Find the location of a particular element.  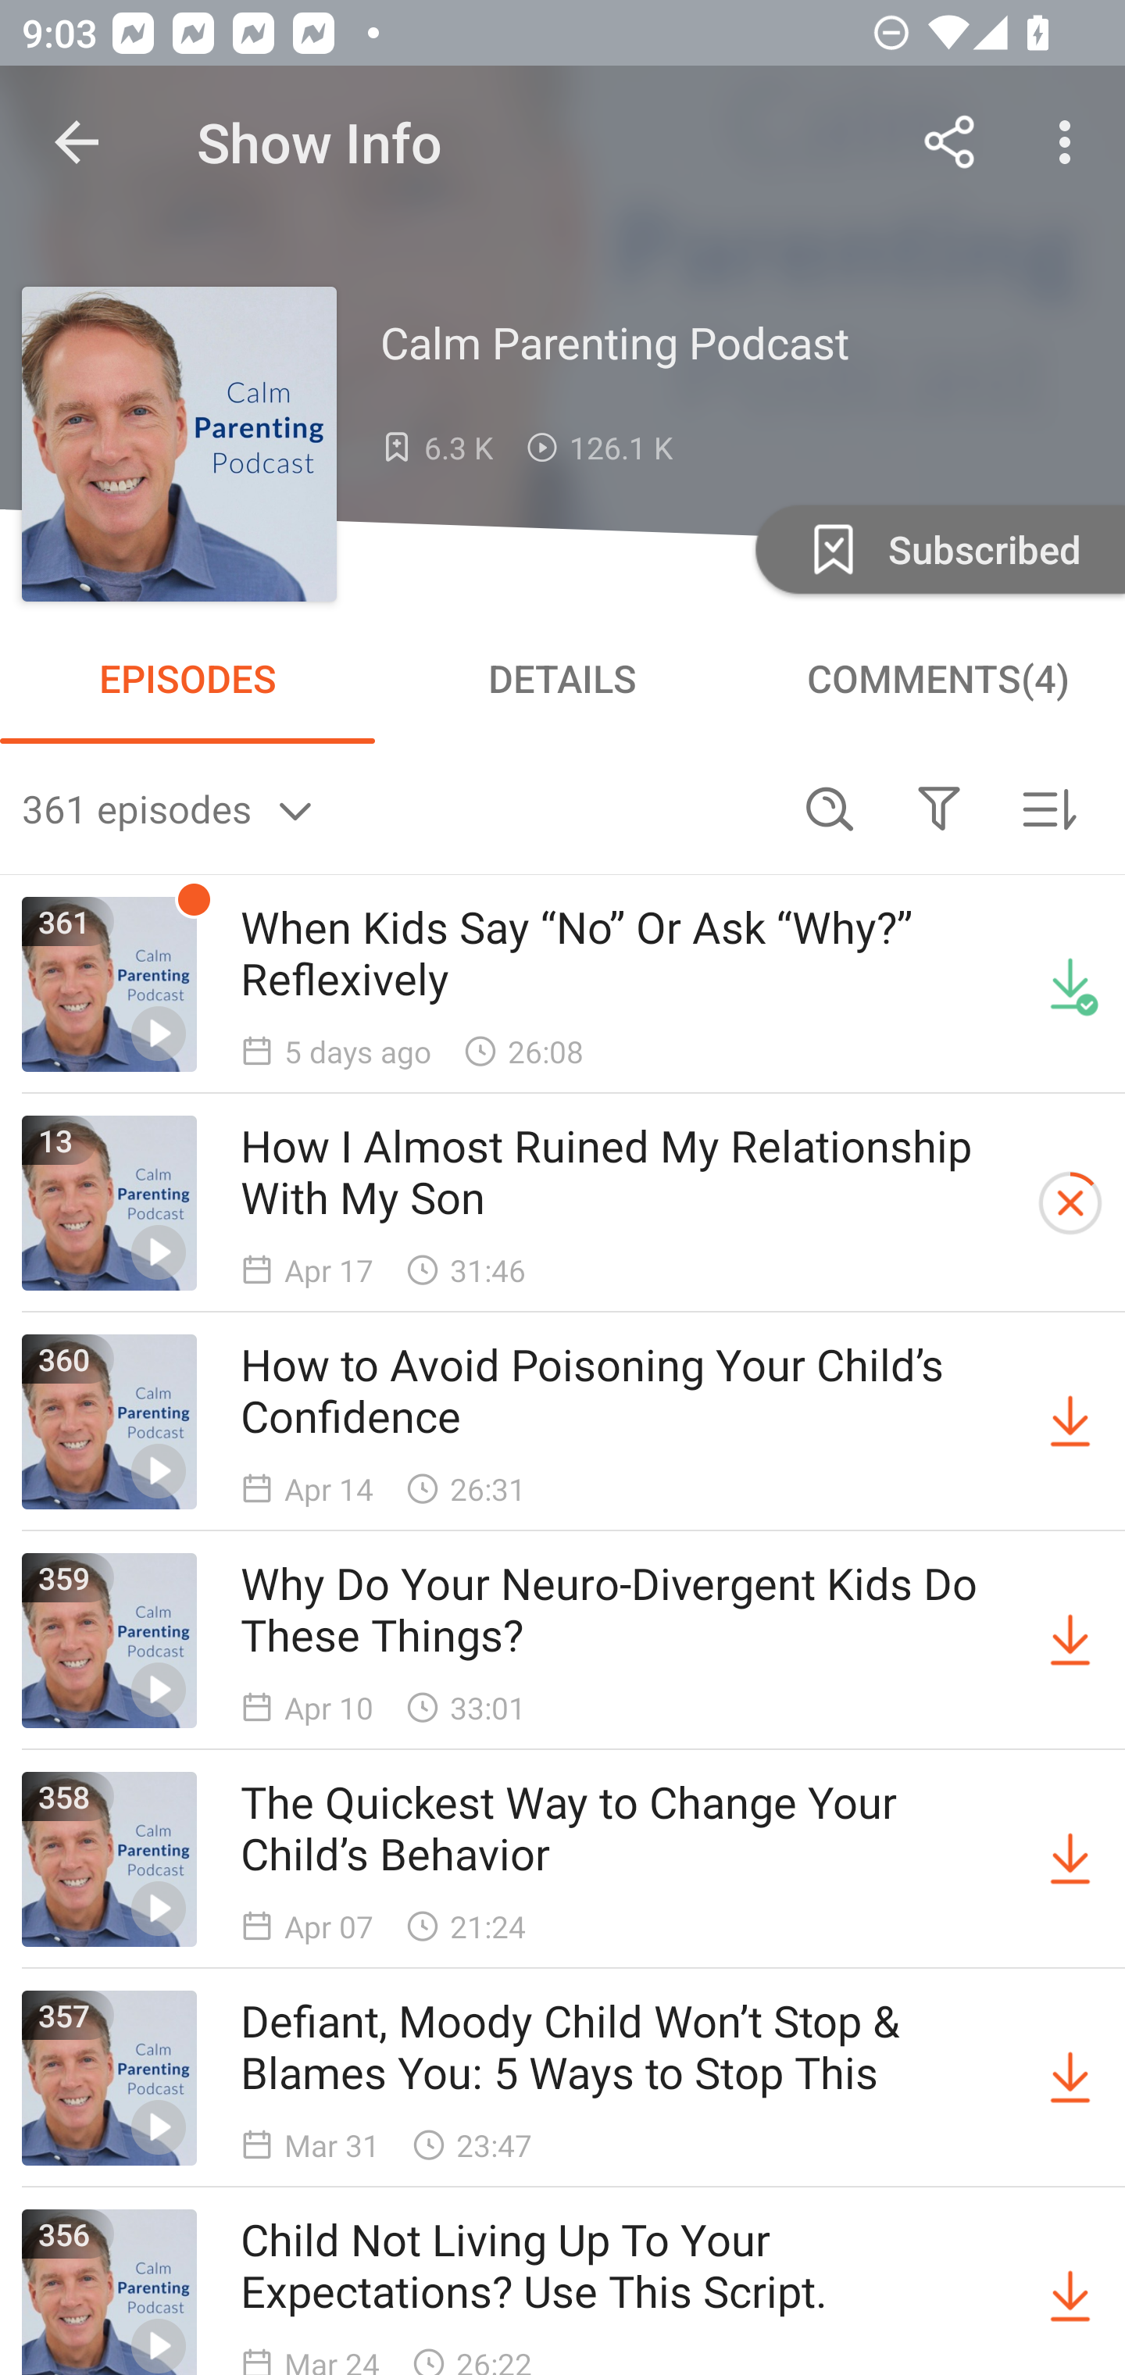

Download is located at coordinates (1070, 2292).